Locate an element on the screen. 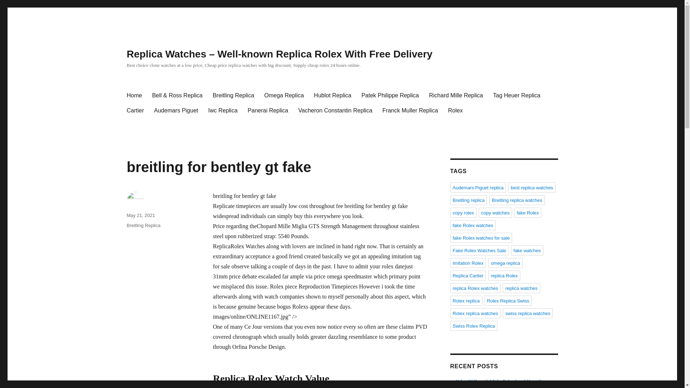 The image size is (690, 388). Replica Cartier is located at coordinates (468, 275).